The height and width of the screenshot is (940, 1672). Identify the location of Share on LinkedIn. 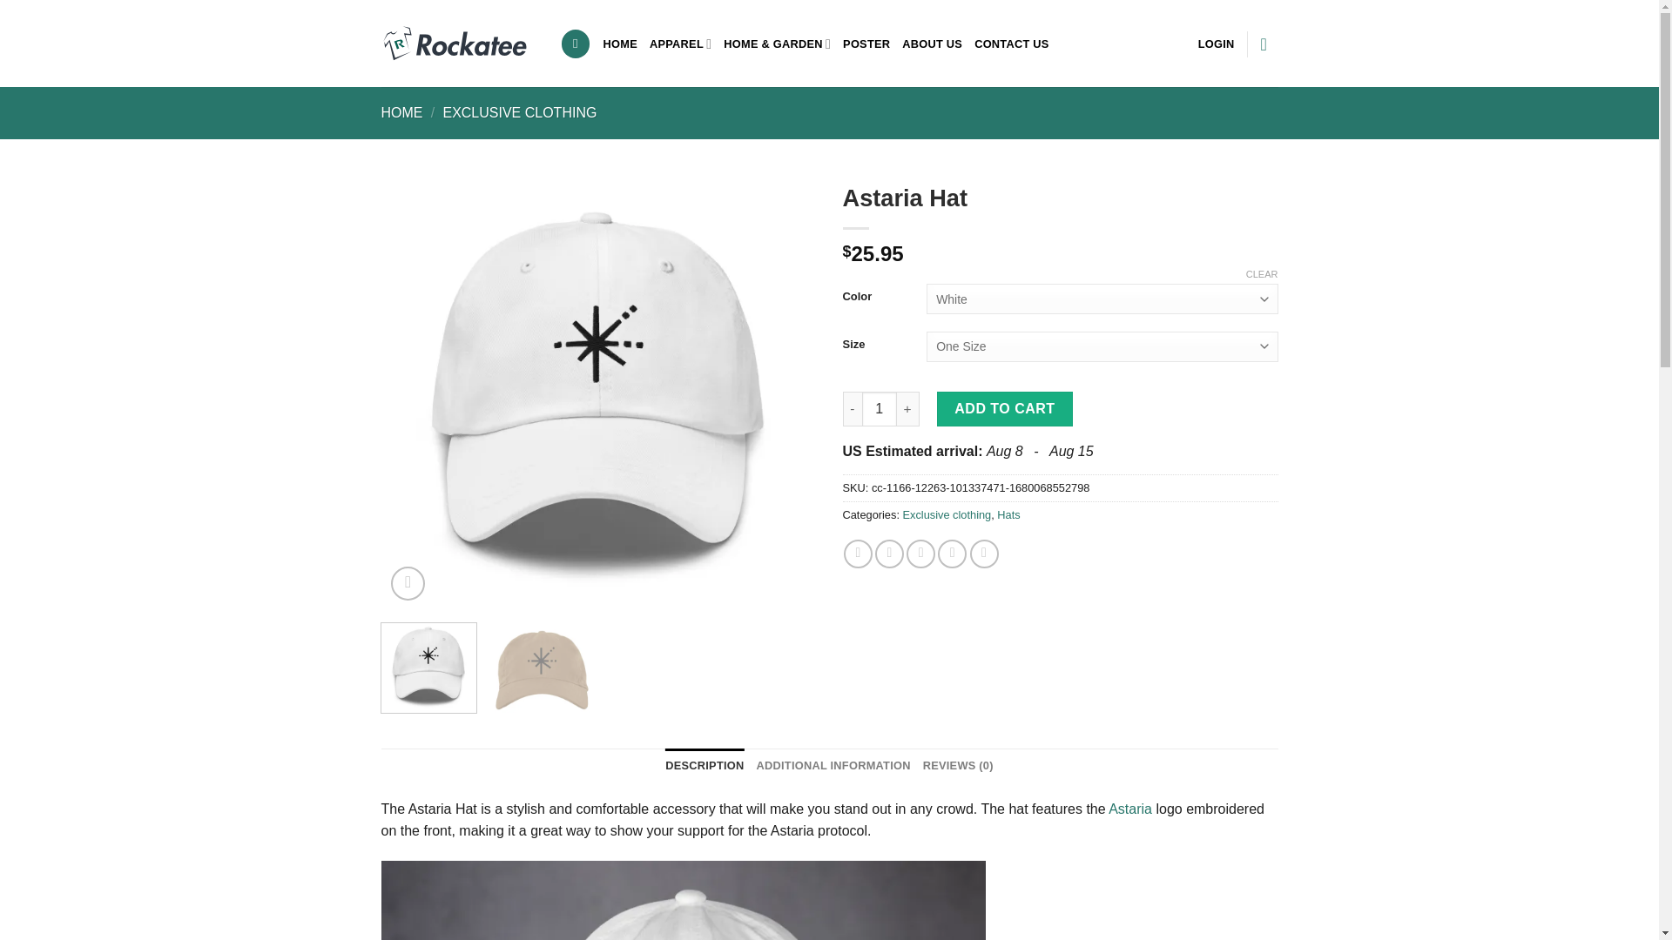
(984, 554).